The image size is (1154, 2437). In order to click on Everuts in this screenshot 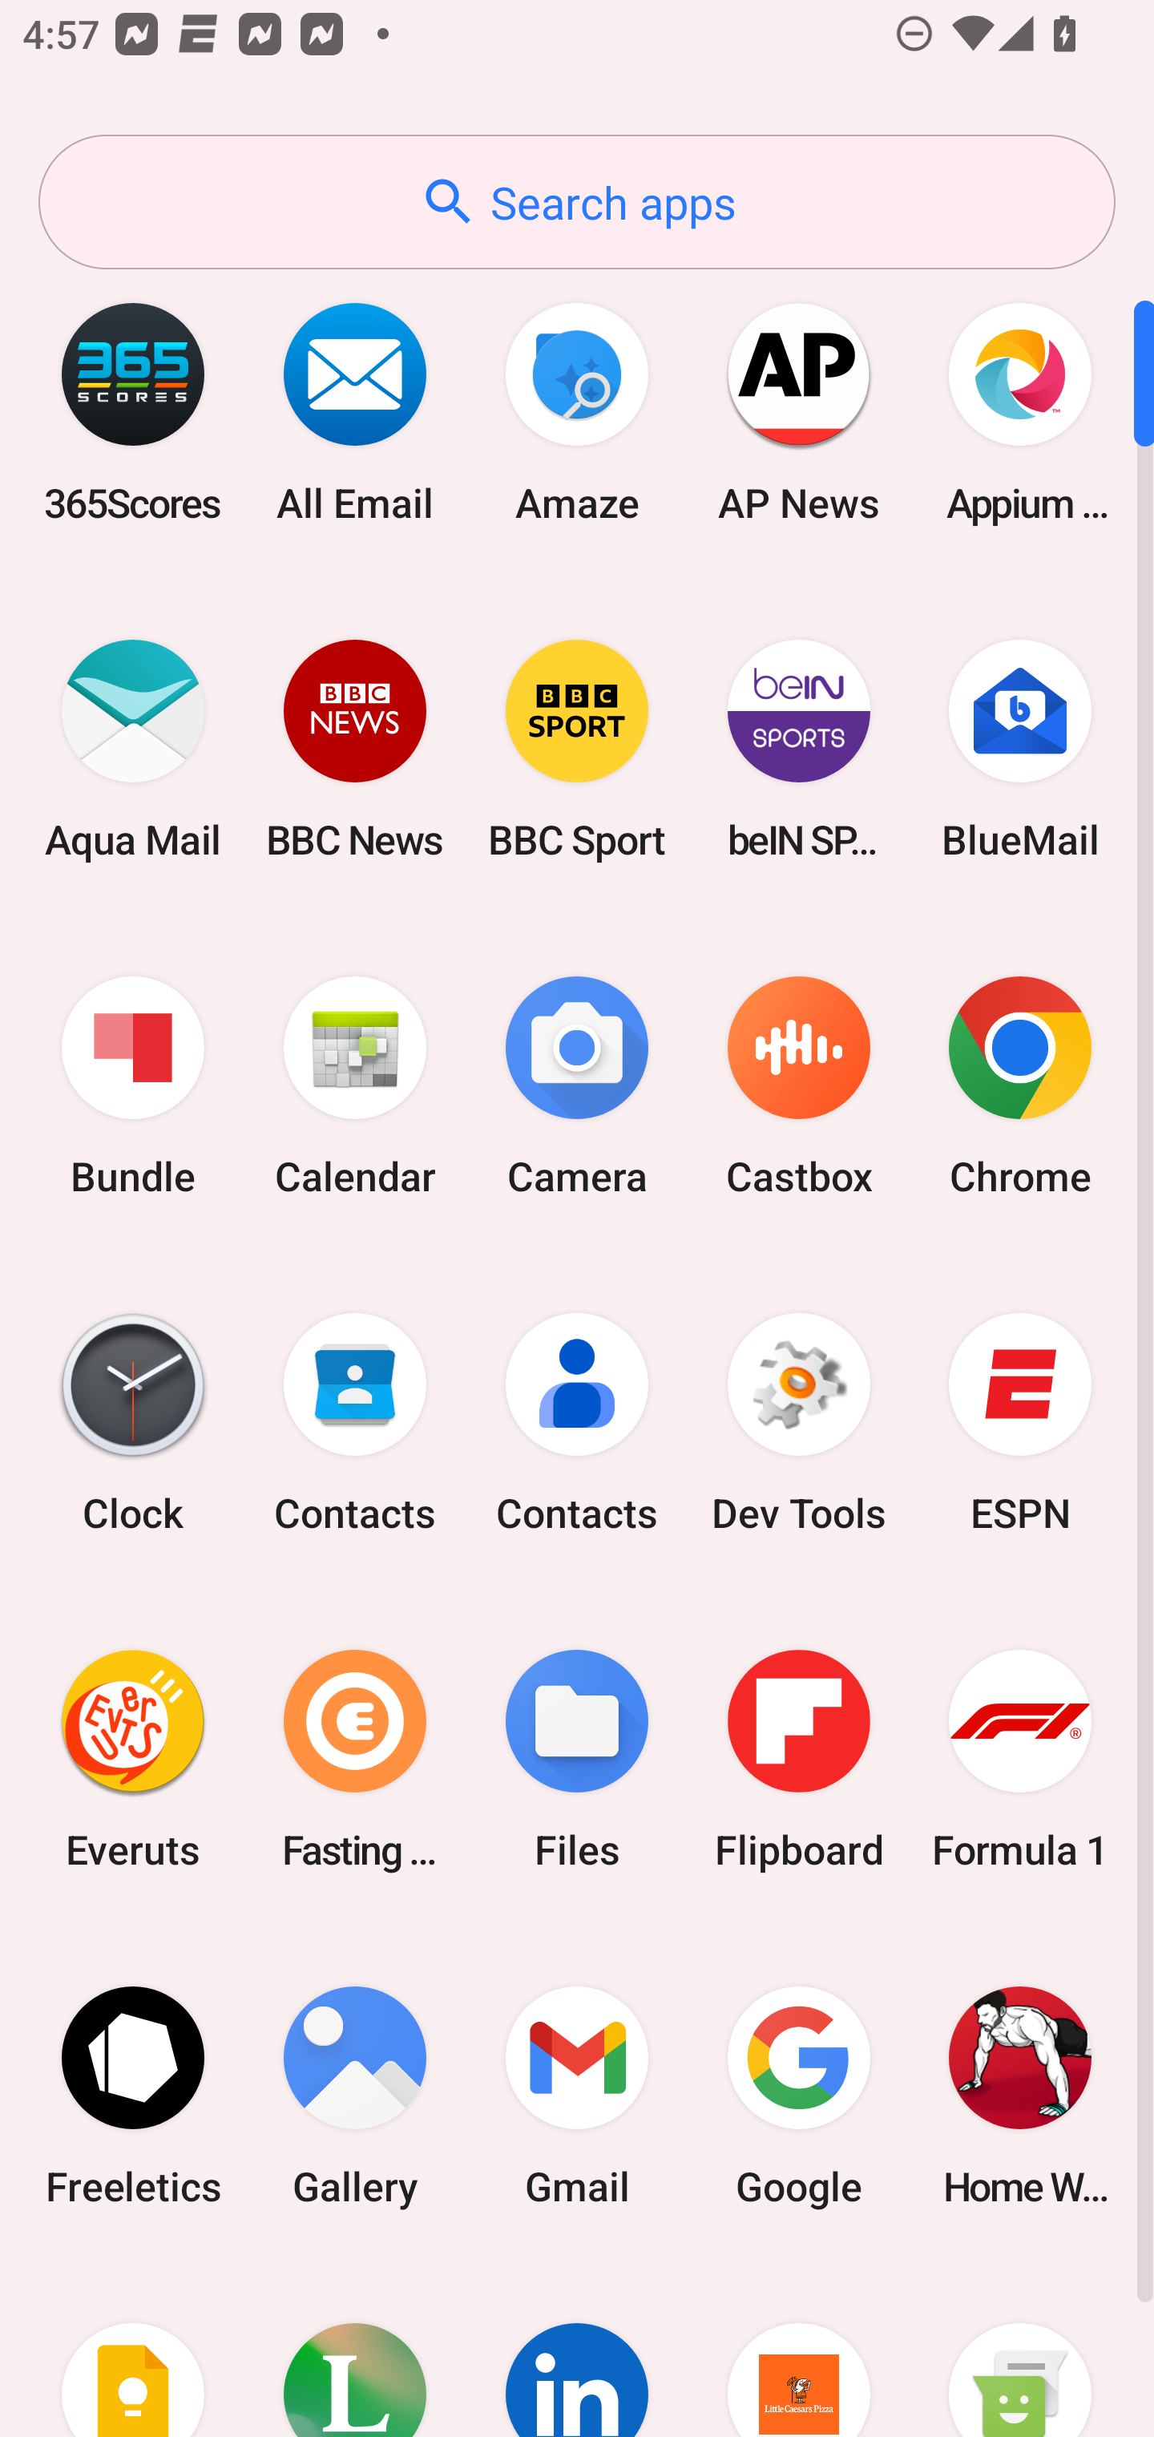, I will do `click(133, 1759)`.